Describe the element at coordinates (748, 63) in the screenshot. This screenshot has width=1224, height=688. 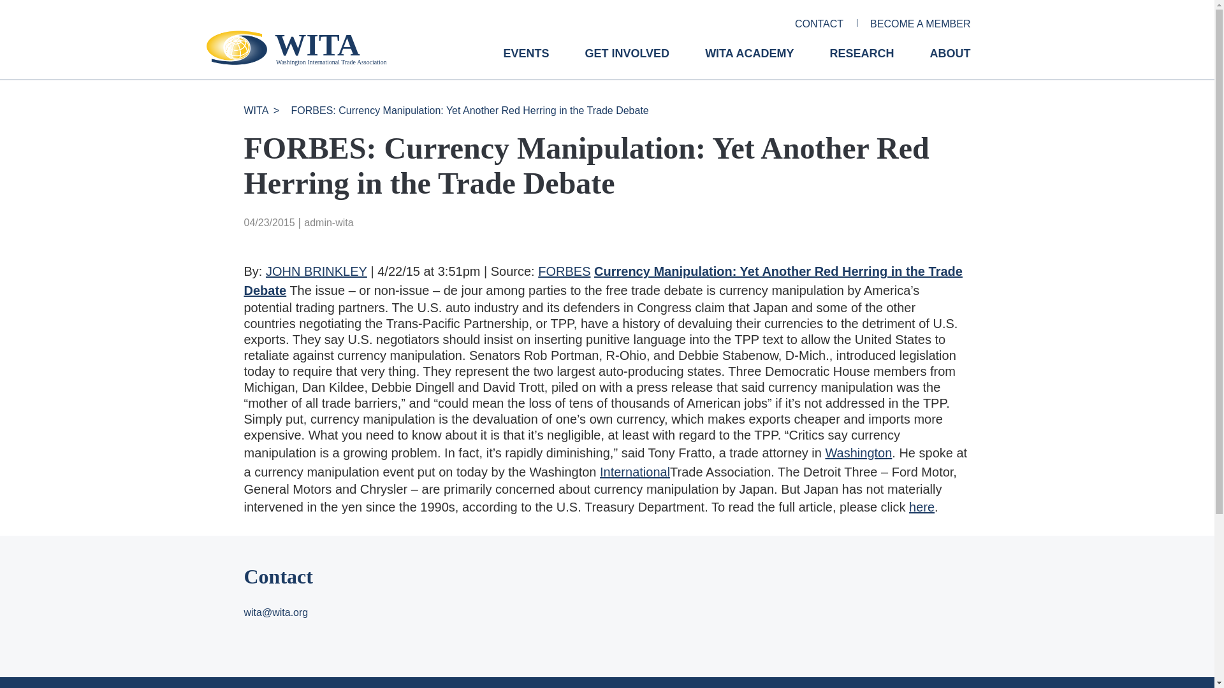
I see `WITA ACADEMY` at that location.